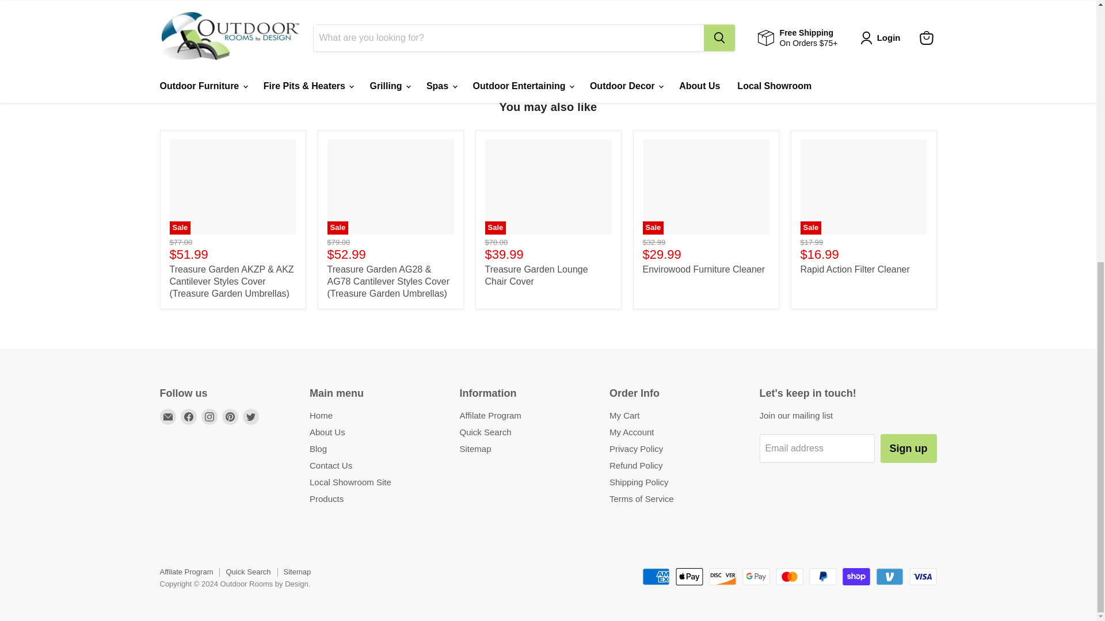  Describe the element at coordinates (251, 416) in the screenshot. I see `Twitter` at that location.